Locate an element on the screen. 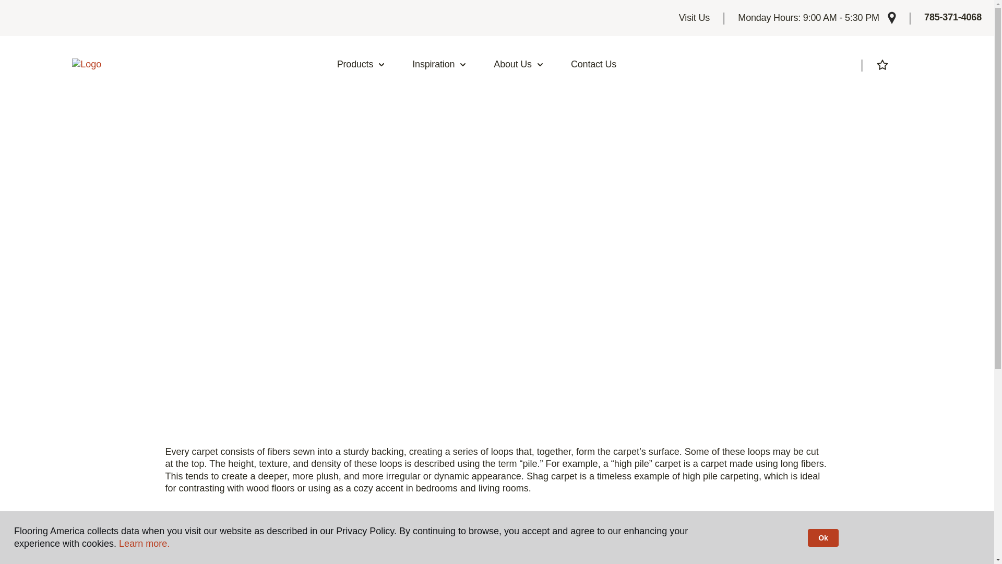  About Us is located at coordinates (519, 65).